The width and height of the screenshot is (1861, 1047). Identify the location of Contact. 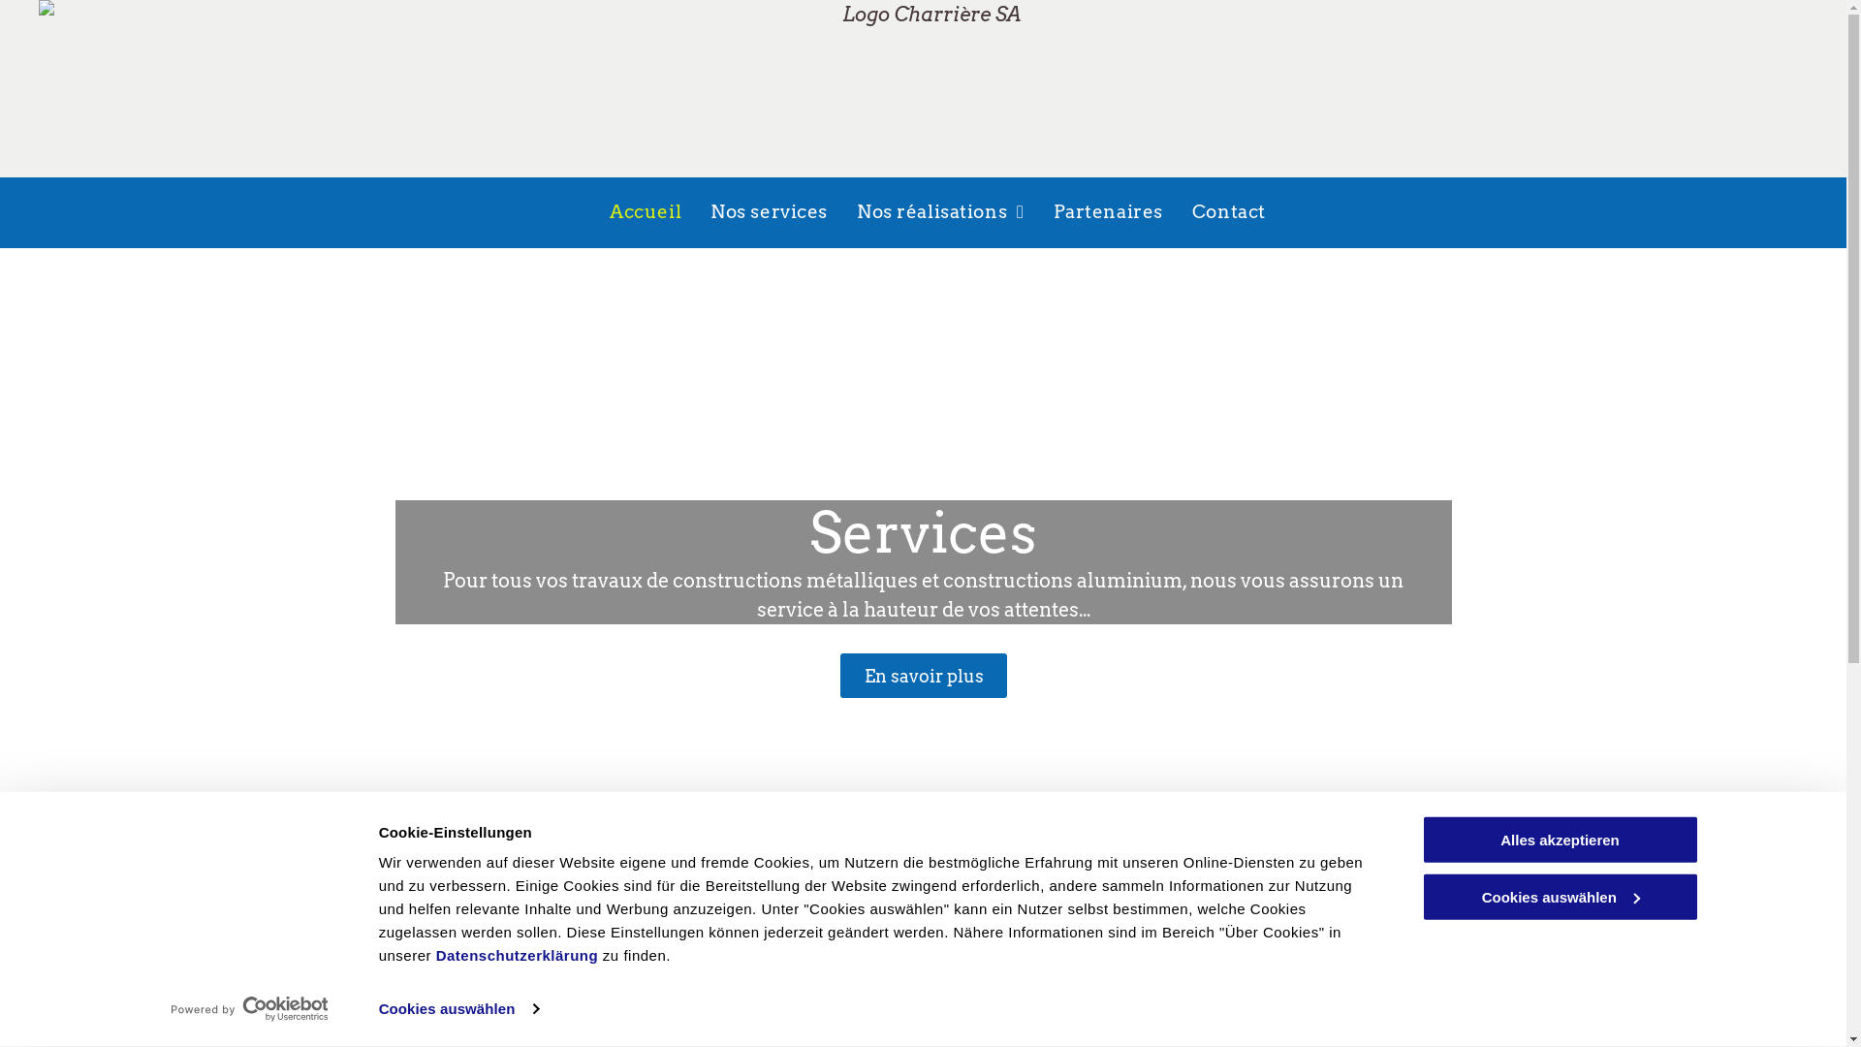
(1229, 213).